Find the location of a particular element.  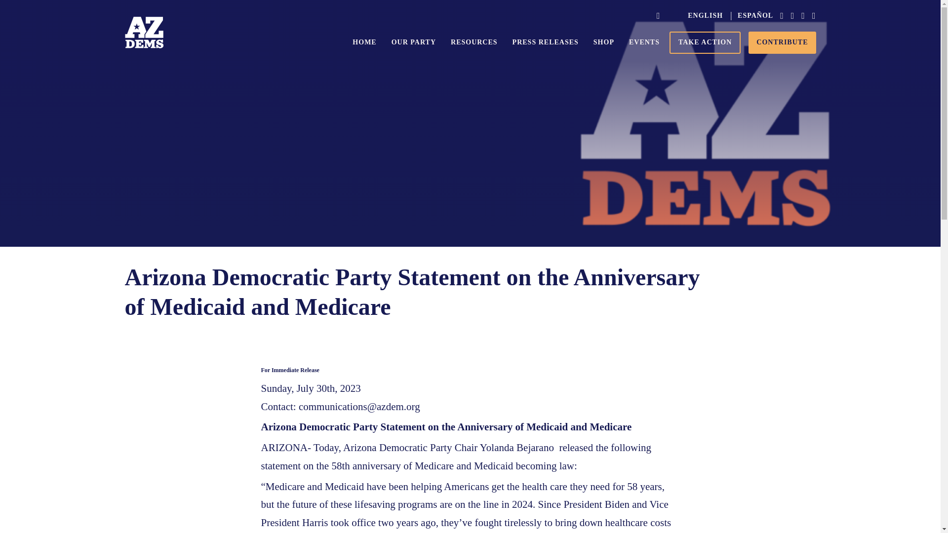

HOME is located at coordinates (364, 42).